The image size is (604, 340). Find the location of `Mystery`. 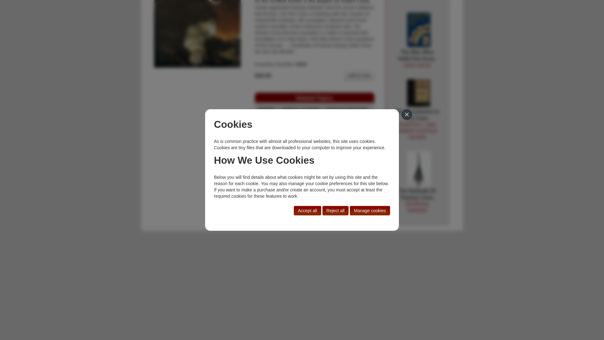

Mystery is located at coordinates (419, 30).